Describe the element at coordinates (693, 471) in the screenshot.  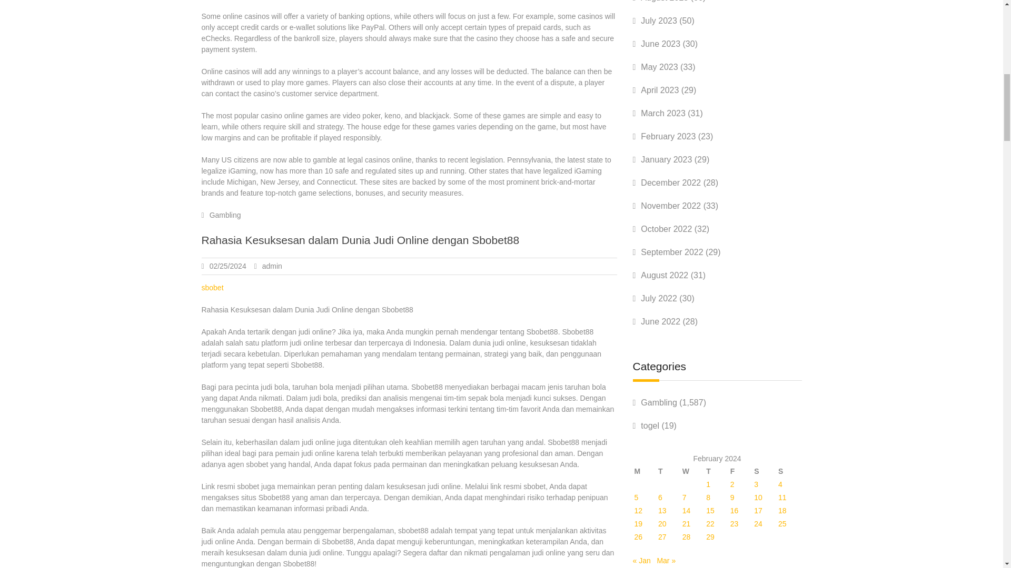
I see `Wednesday` at that location.